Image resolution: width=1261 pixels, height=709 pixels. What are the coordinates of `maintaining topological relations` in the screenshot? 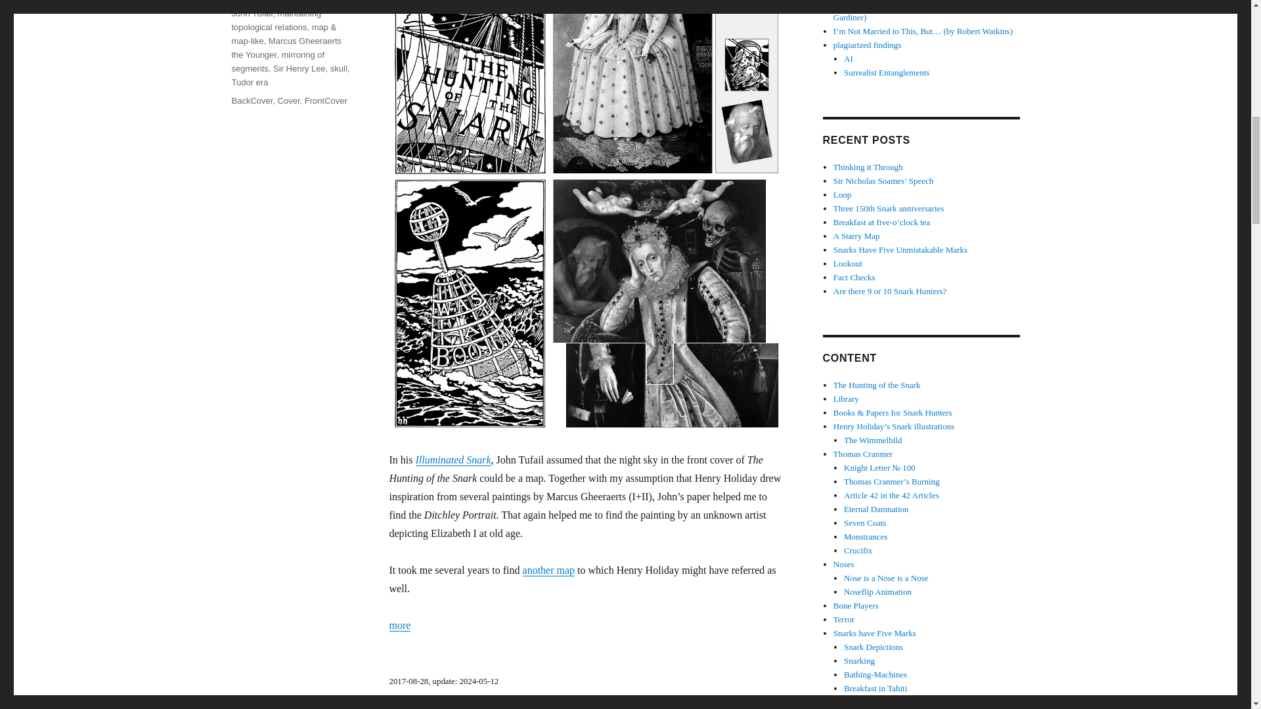 It's located at (276, 20).